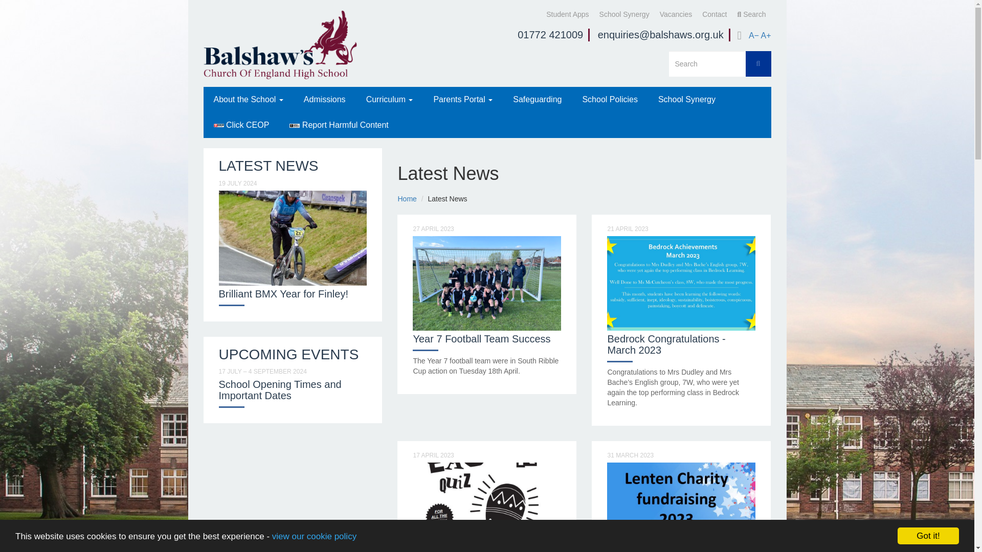 Image resolution: width=982 pixels, height=552 pixels. I want to click on School Synergy, so click(624, 14).